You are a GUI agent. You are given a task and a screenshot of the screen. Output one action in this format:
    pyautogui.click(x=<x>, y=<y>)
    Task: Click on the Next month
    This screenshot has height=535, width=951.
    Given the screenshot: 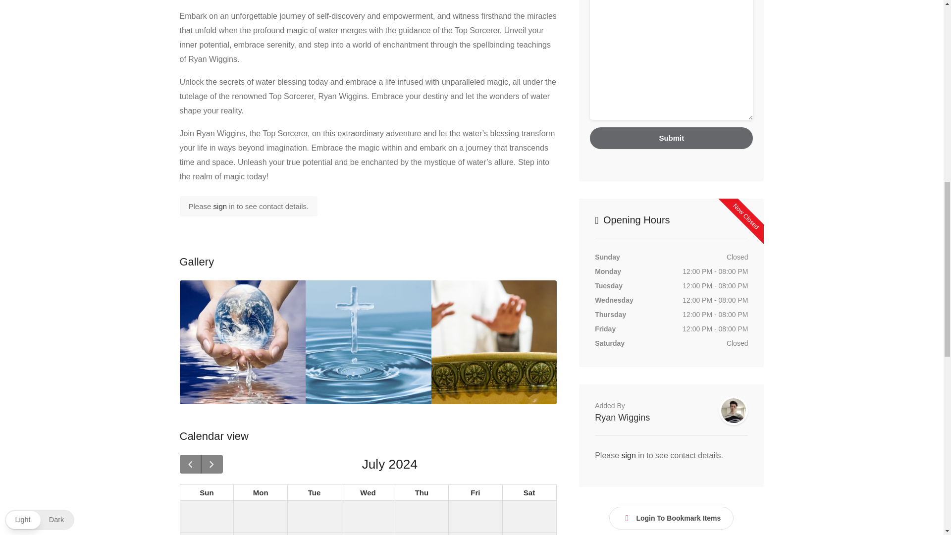 What is the action you would take?
    pyautogui.click(x=475, y=492)
    